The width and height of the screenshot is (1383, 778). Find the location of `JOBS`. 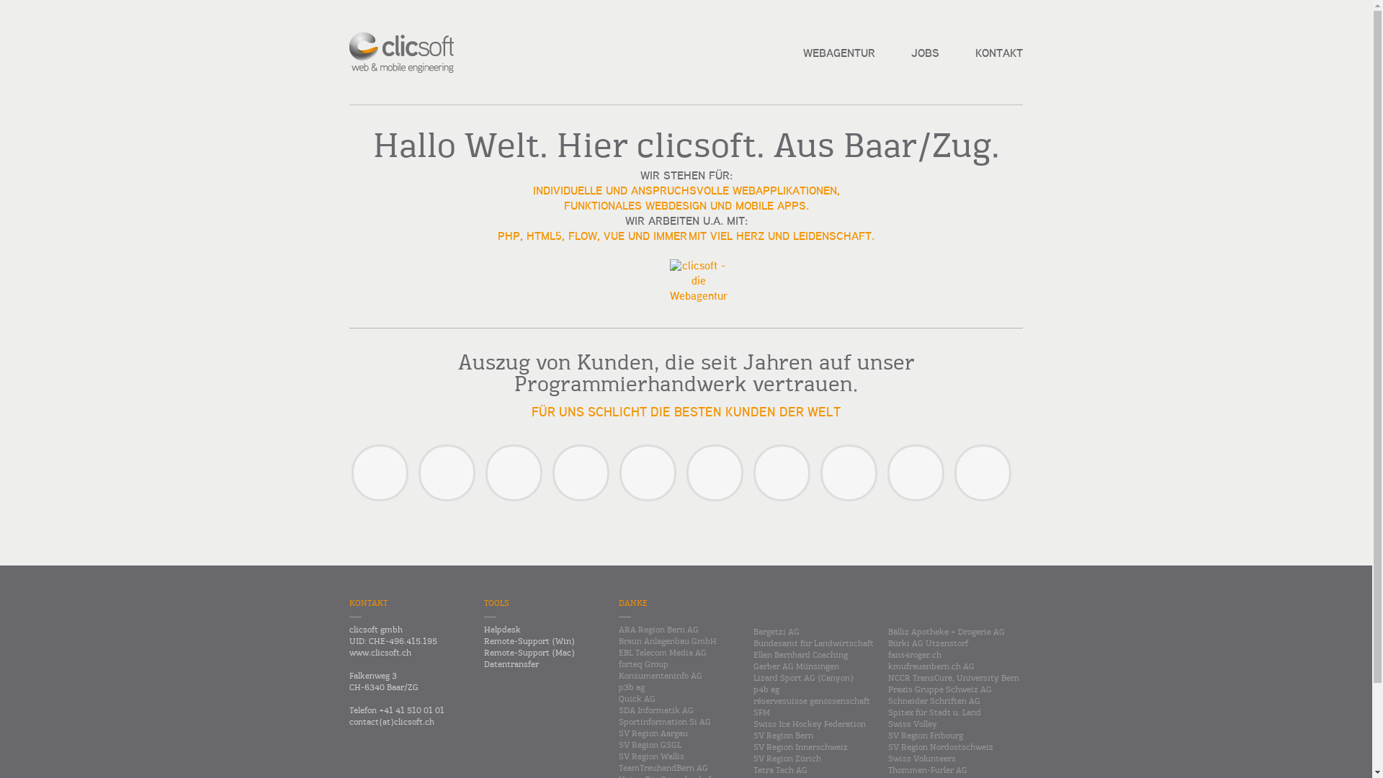

JOBS is located at coordinates (925, 54).